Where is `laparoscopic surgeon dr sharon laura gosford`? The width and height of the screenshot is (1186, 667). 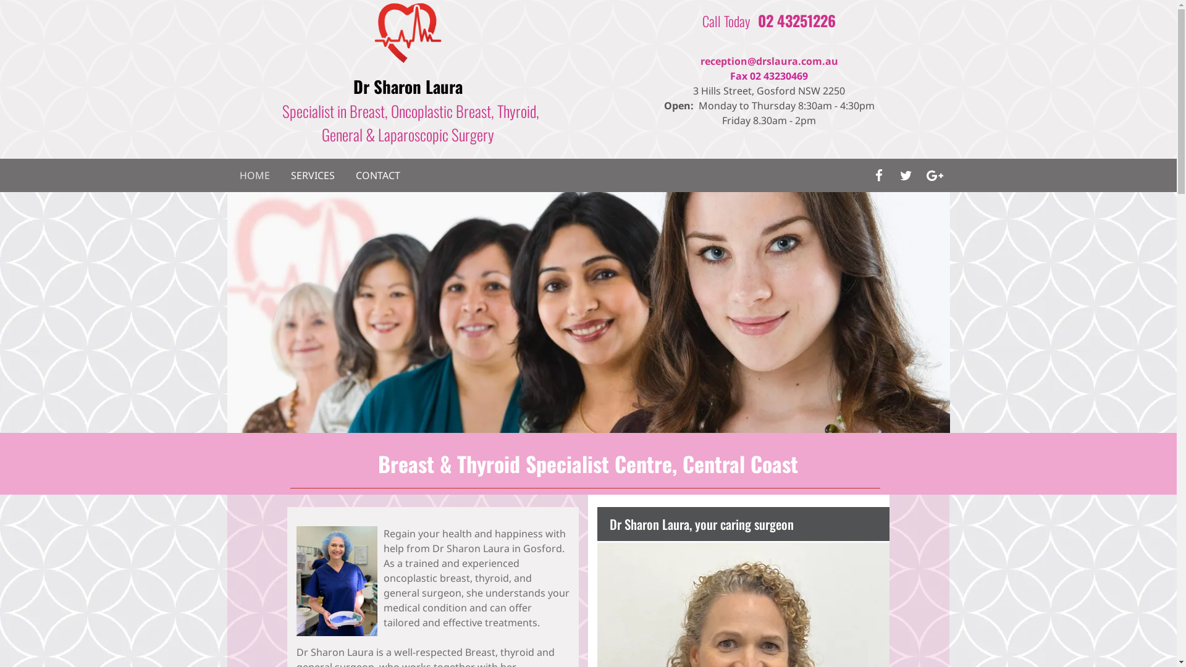 laparoscopic surgeon dr sharon laura gosford is located at coordinates (589, 313).